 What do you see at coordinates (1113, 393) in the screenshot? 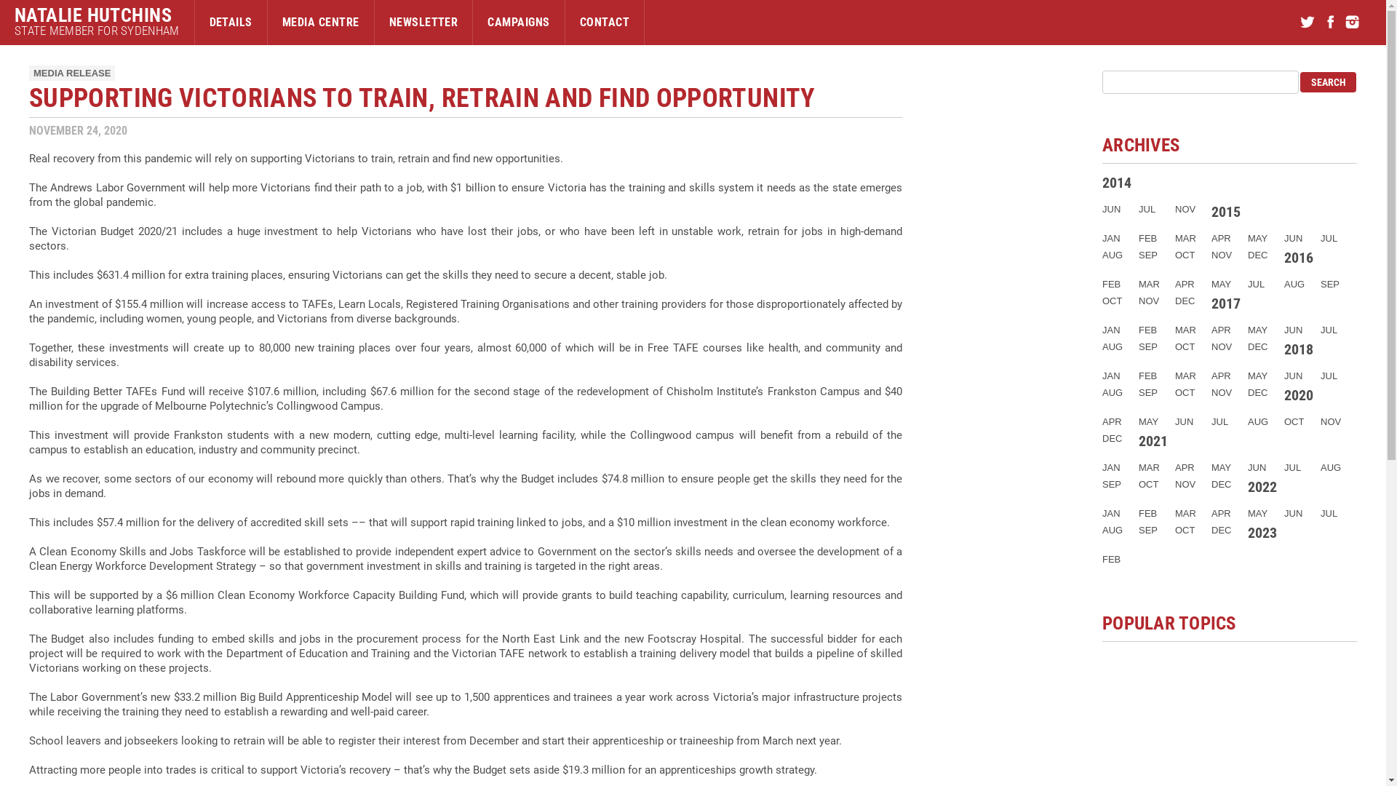
I see `AUG` at bounding box center [1113, 393].